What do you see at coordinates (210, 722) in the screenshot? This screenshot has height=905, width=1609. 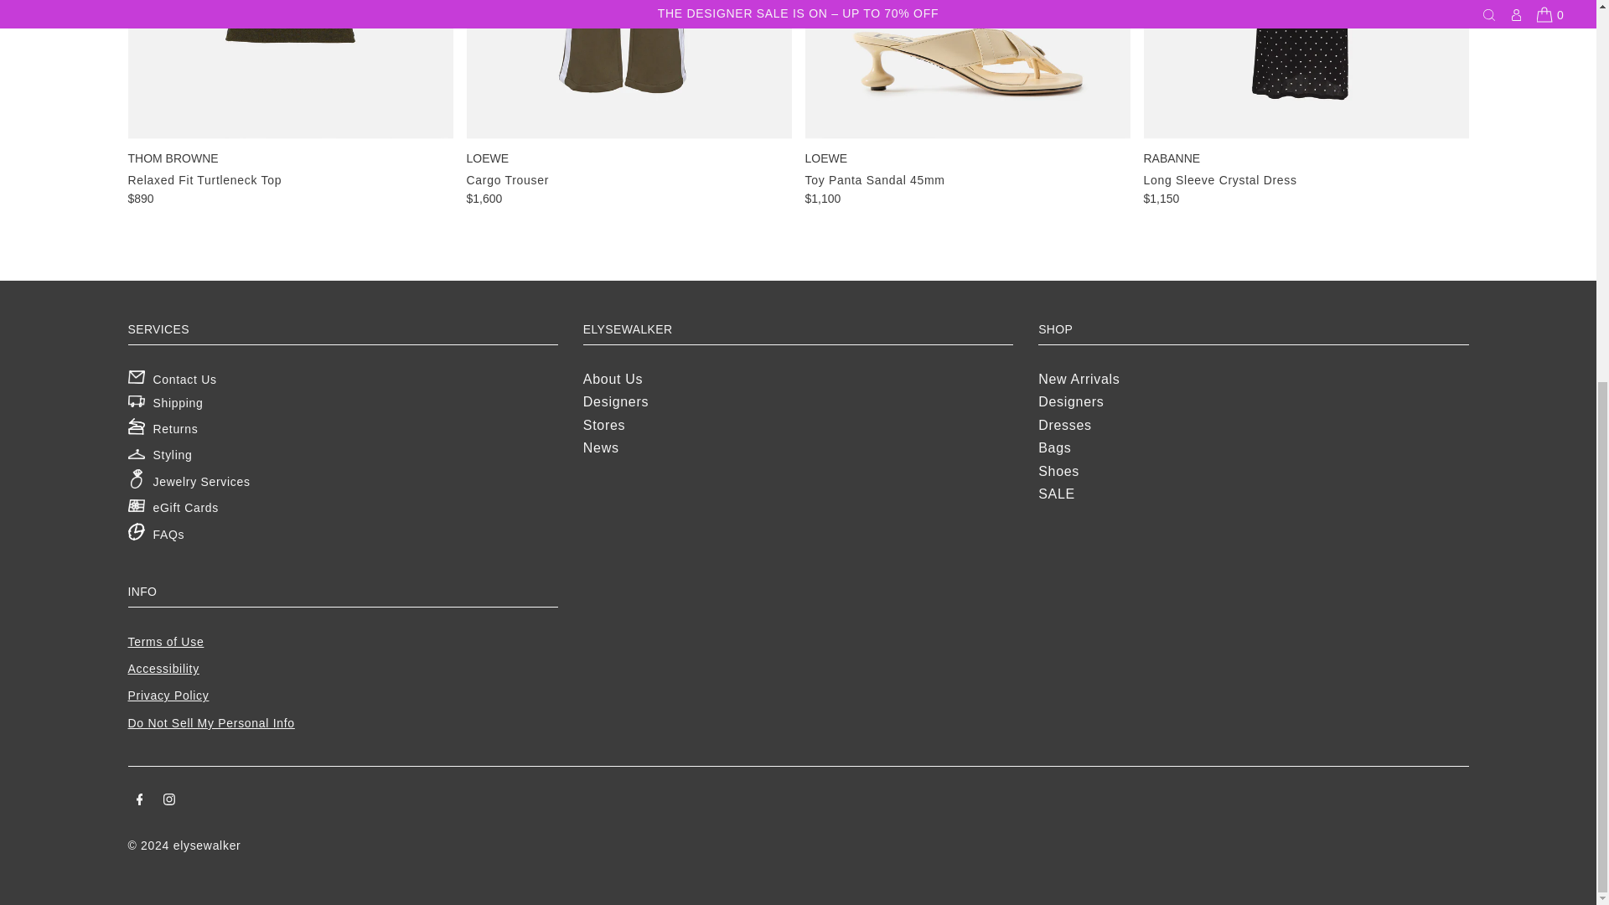 I see `DO NOT SELL MY INFORMATION NOTICE` at bounding box center [210, 722].